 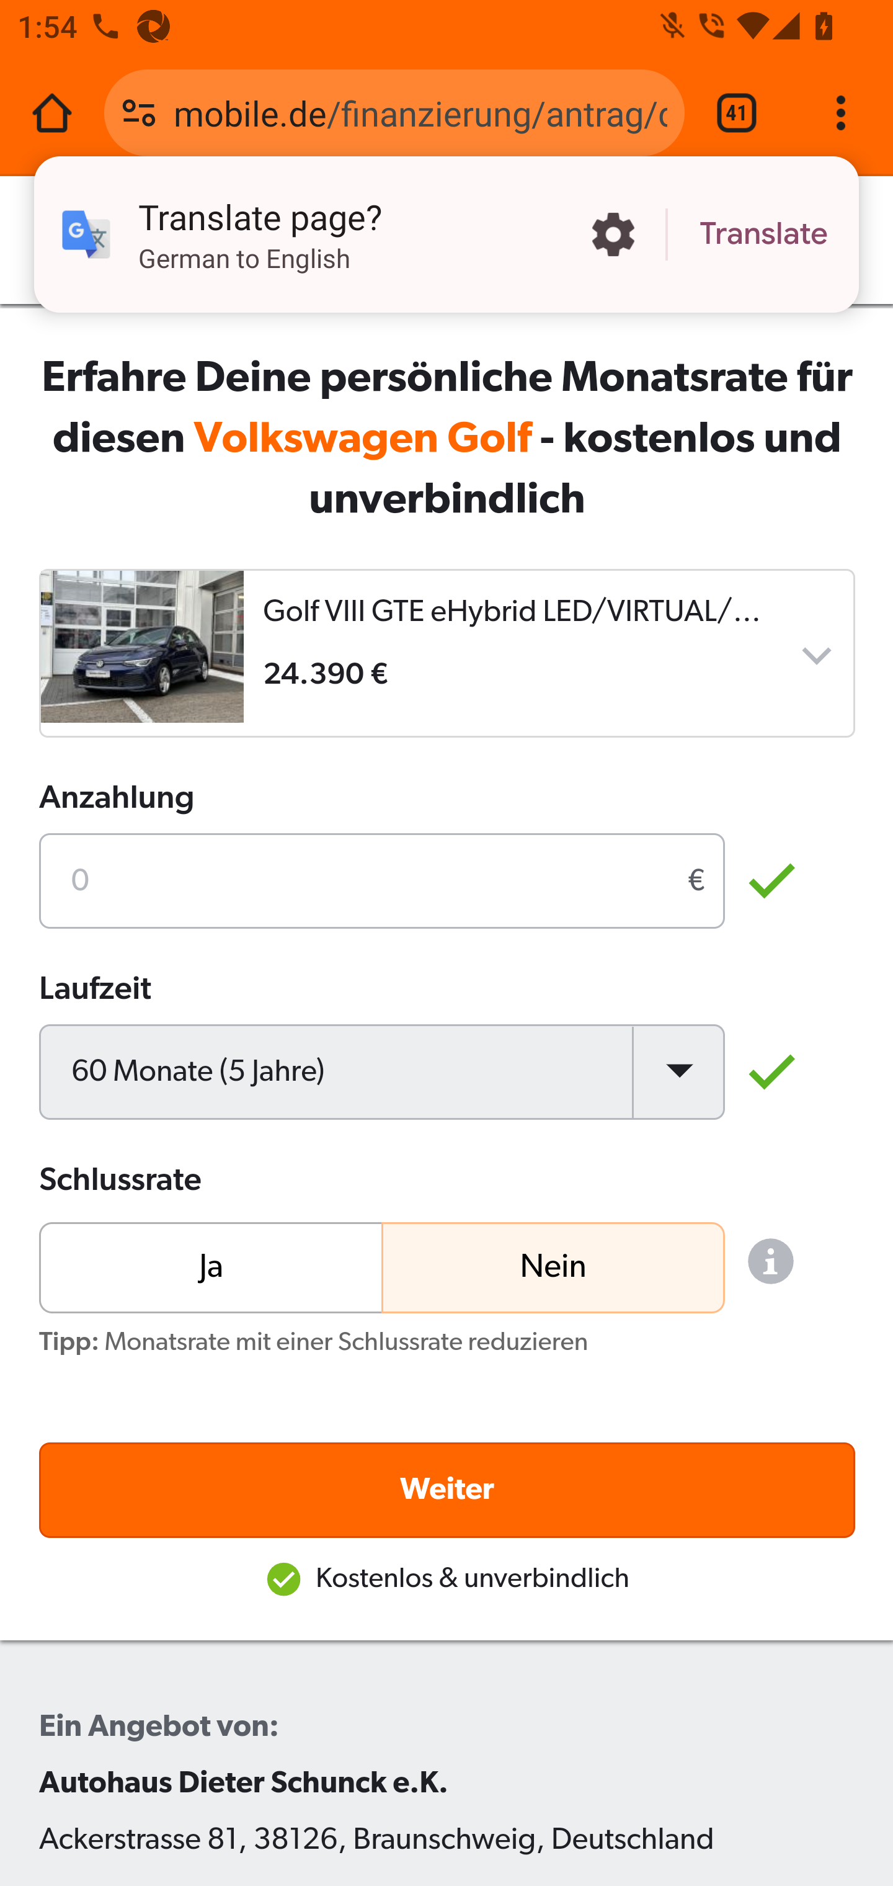 What do you see at coordinates (139, 113) in the screenshot?
I see `Connection is secure` at bounding box center [139, 113].